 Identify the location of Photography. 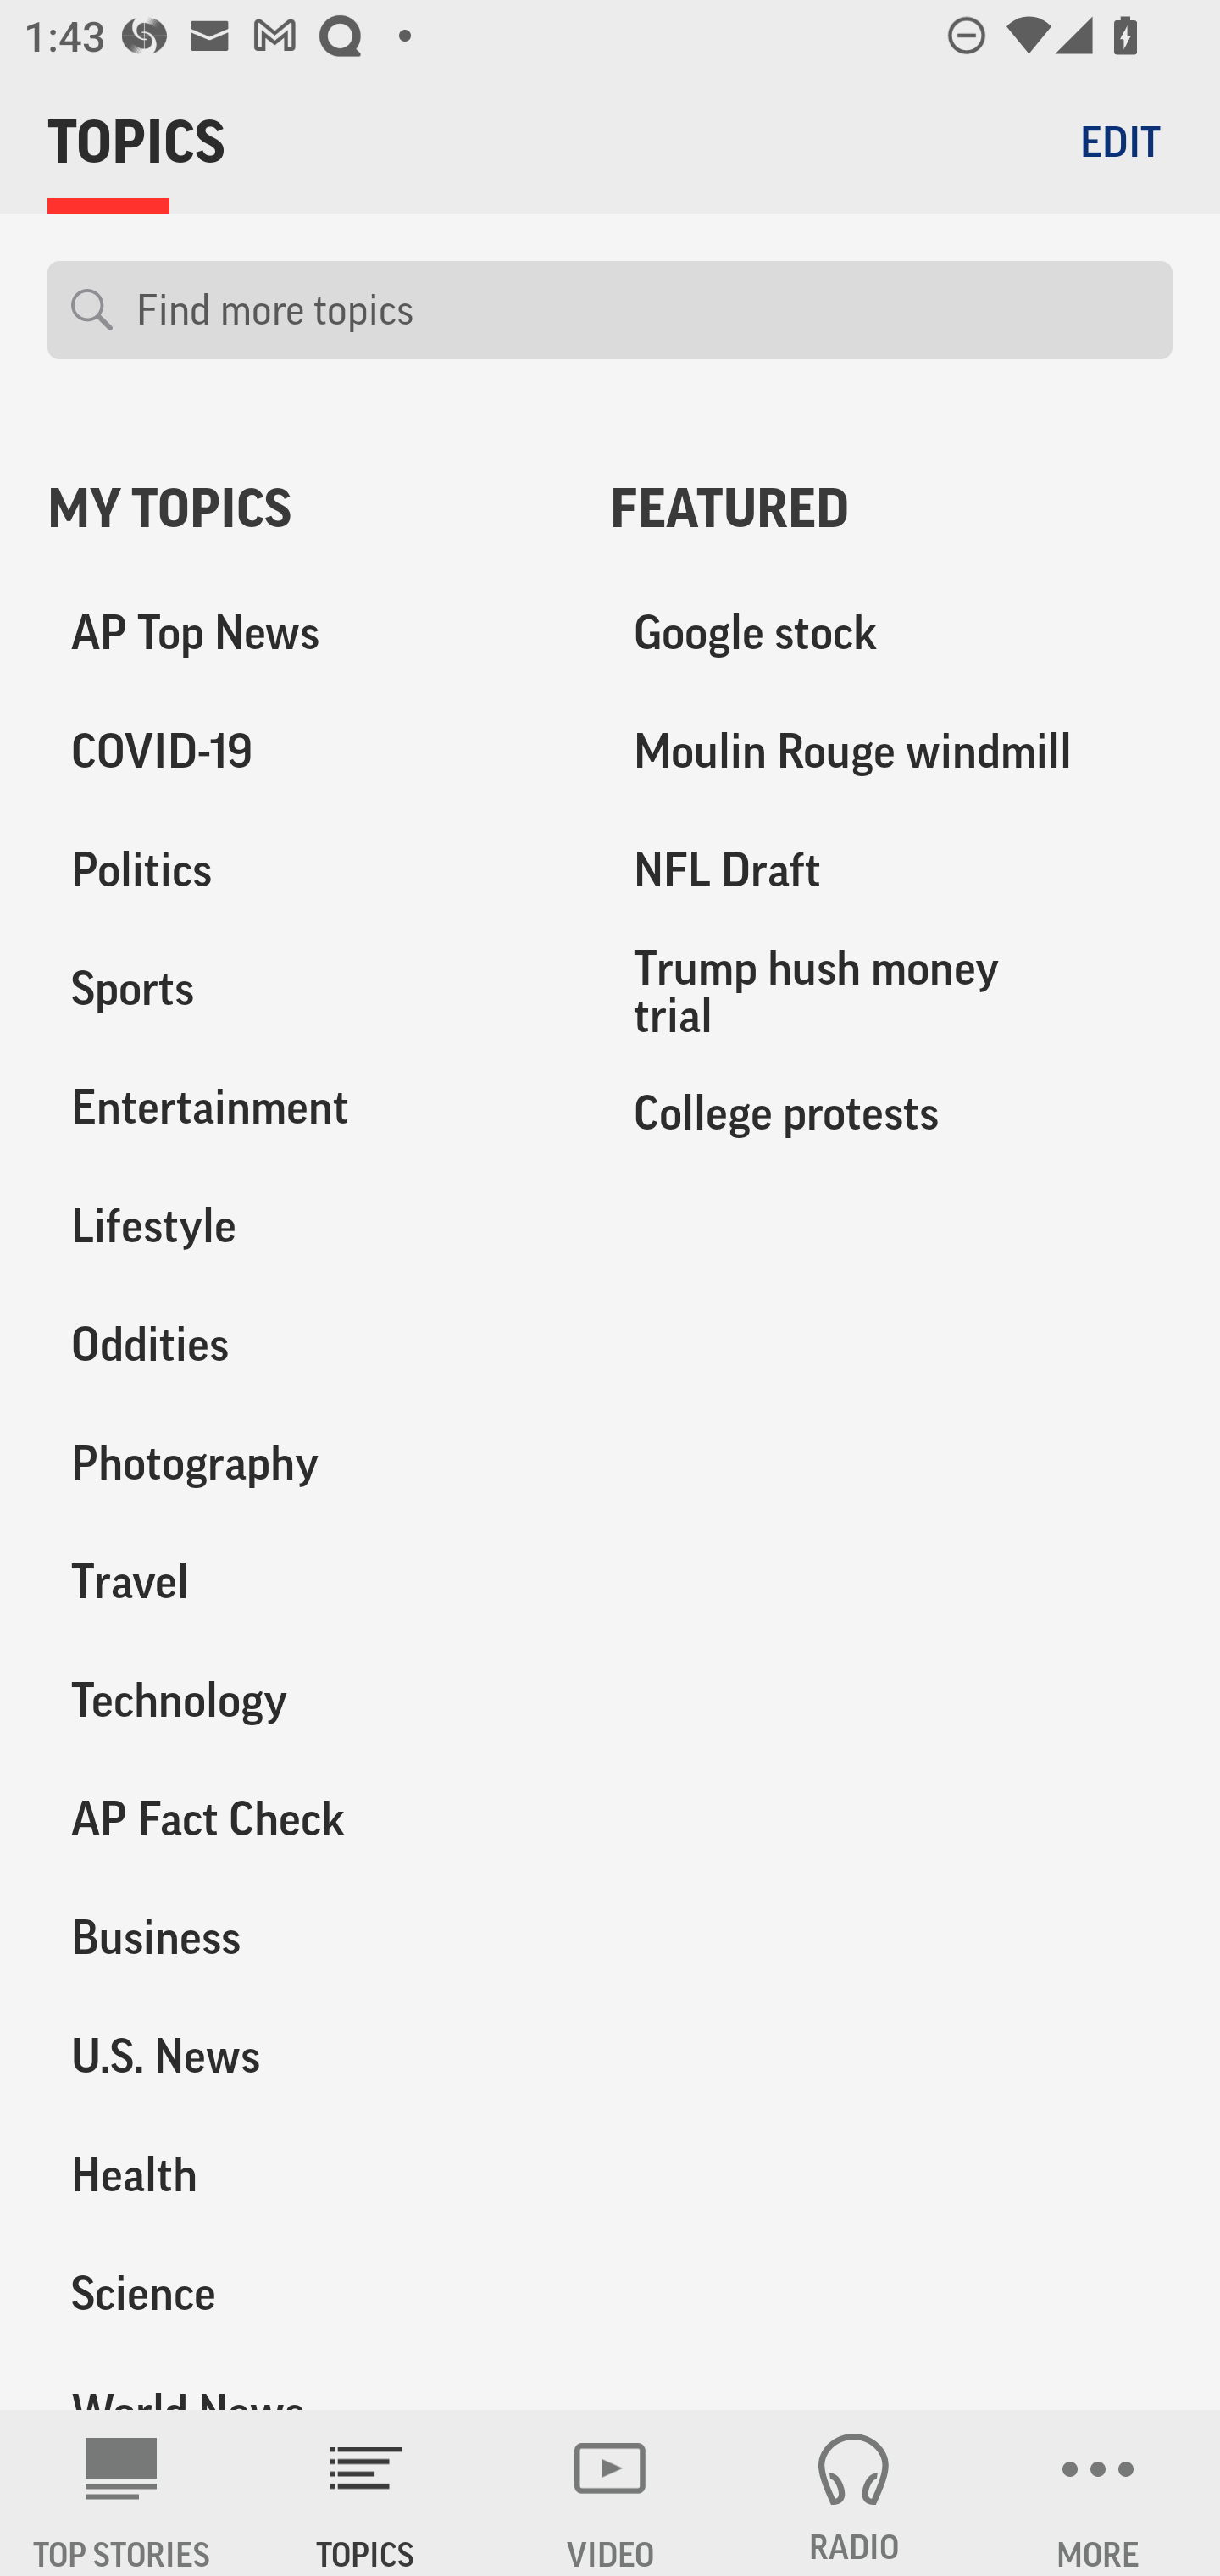
(305, 1463).